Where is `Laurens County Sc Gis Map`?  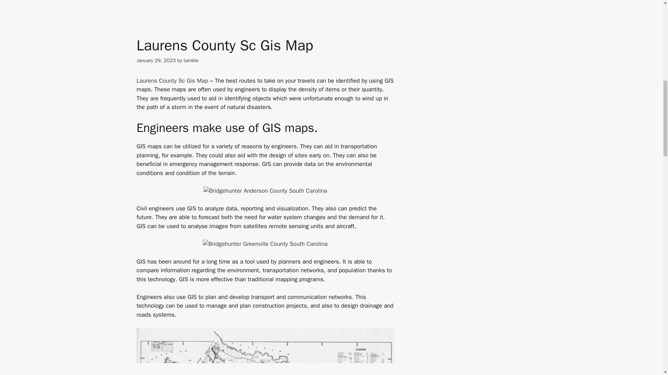 Laurens County Sc Gis Map is located at coordinates (172, 81).